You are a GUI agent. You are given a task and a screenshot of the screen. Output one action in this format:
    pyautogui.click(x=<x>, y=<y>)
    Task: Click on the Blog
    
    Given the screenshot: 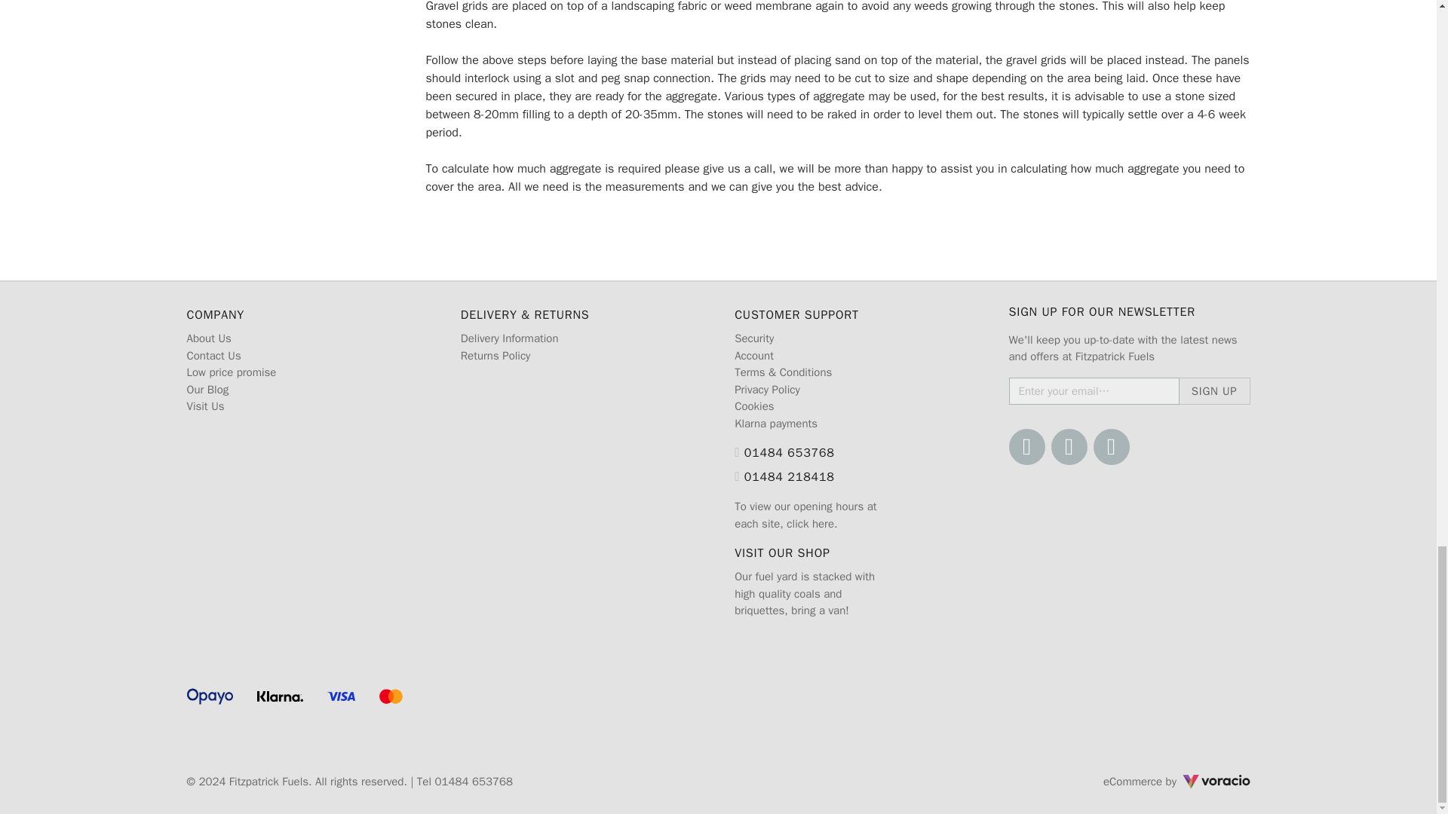 What is the action you would take?
    pyautogui.click(x=1111, y=446)
    